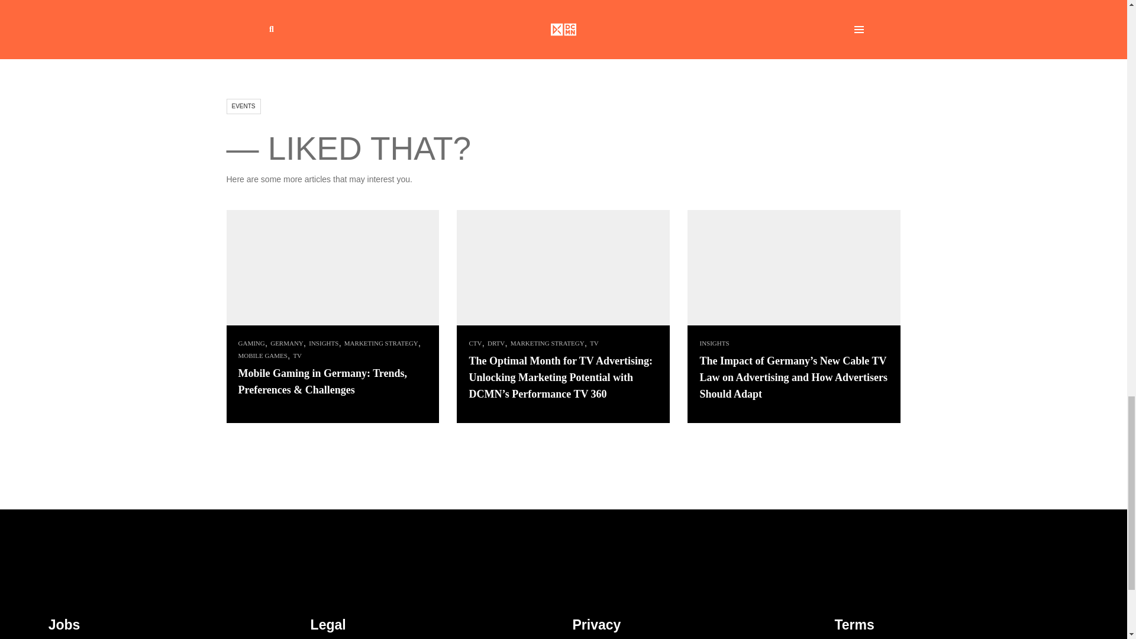  I want to click on GERMANY, so click(285, 343).